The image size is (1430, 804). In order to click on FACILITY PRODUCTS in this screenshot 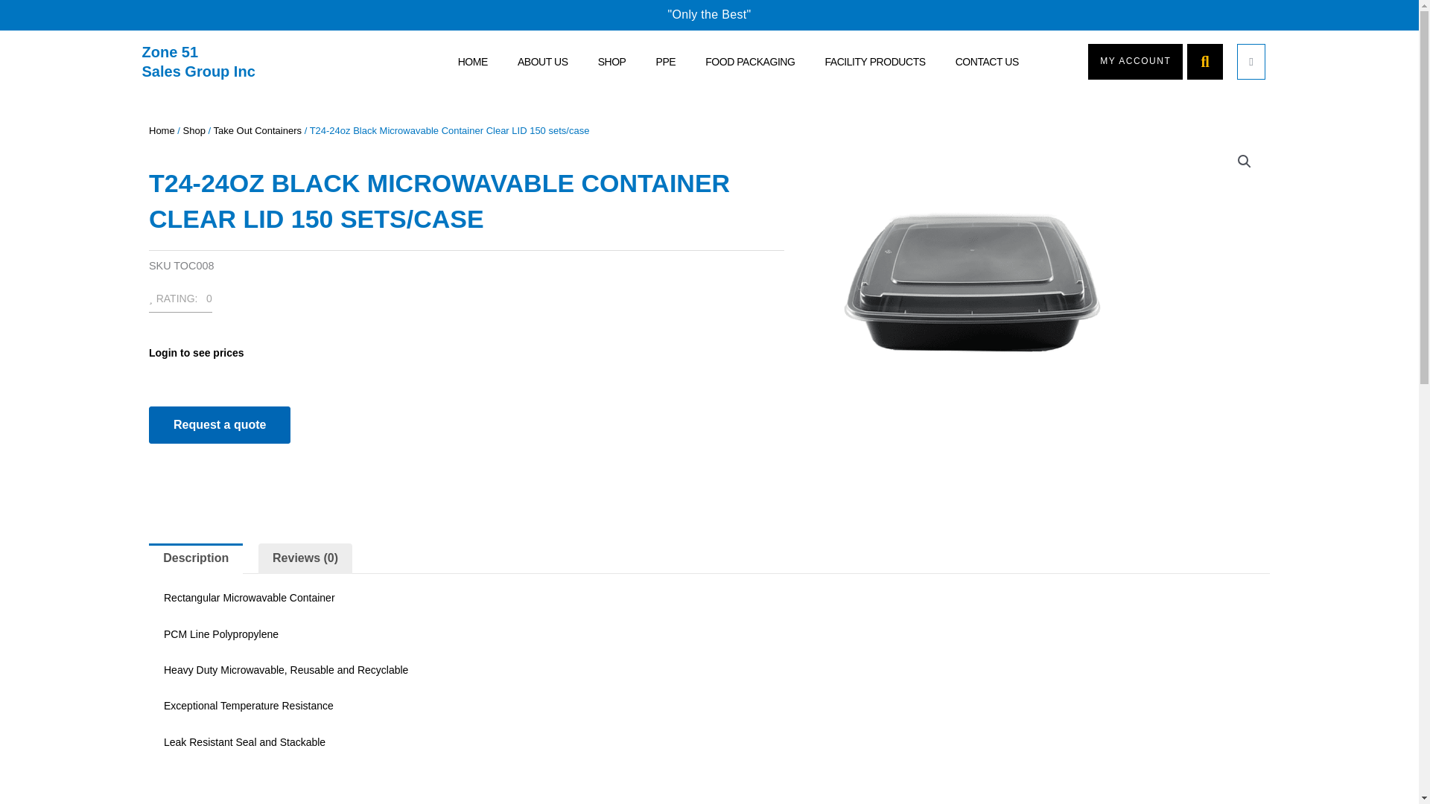, I will do `click(874, 62)`.